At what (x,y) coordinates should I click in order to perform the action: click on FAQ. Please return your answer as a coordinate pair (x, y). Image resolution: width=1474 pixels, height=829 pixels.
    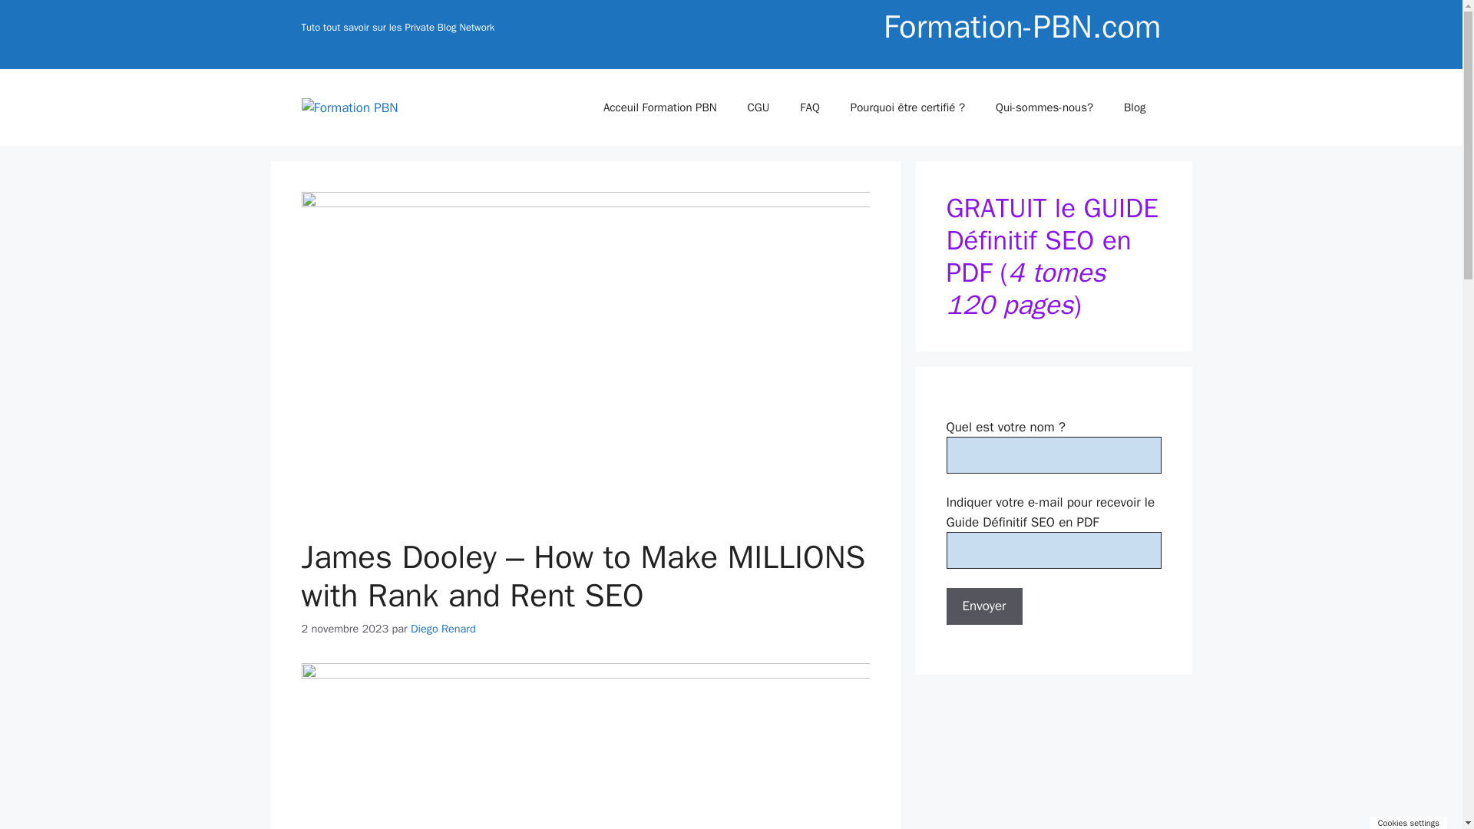
    Looking at the image, I should click on (809, 107).